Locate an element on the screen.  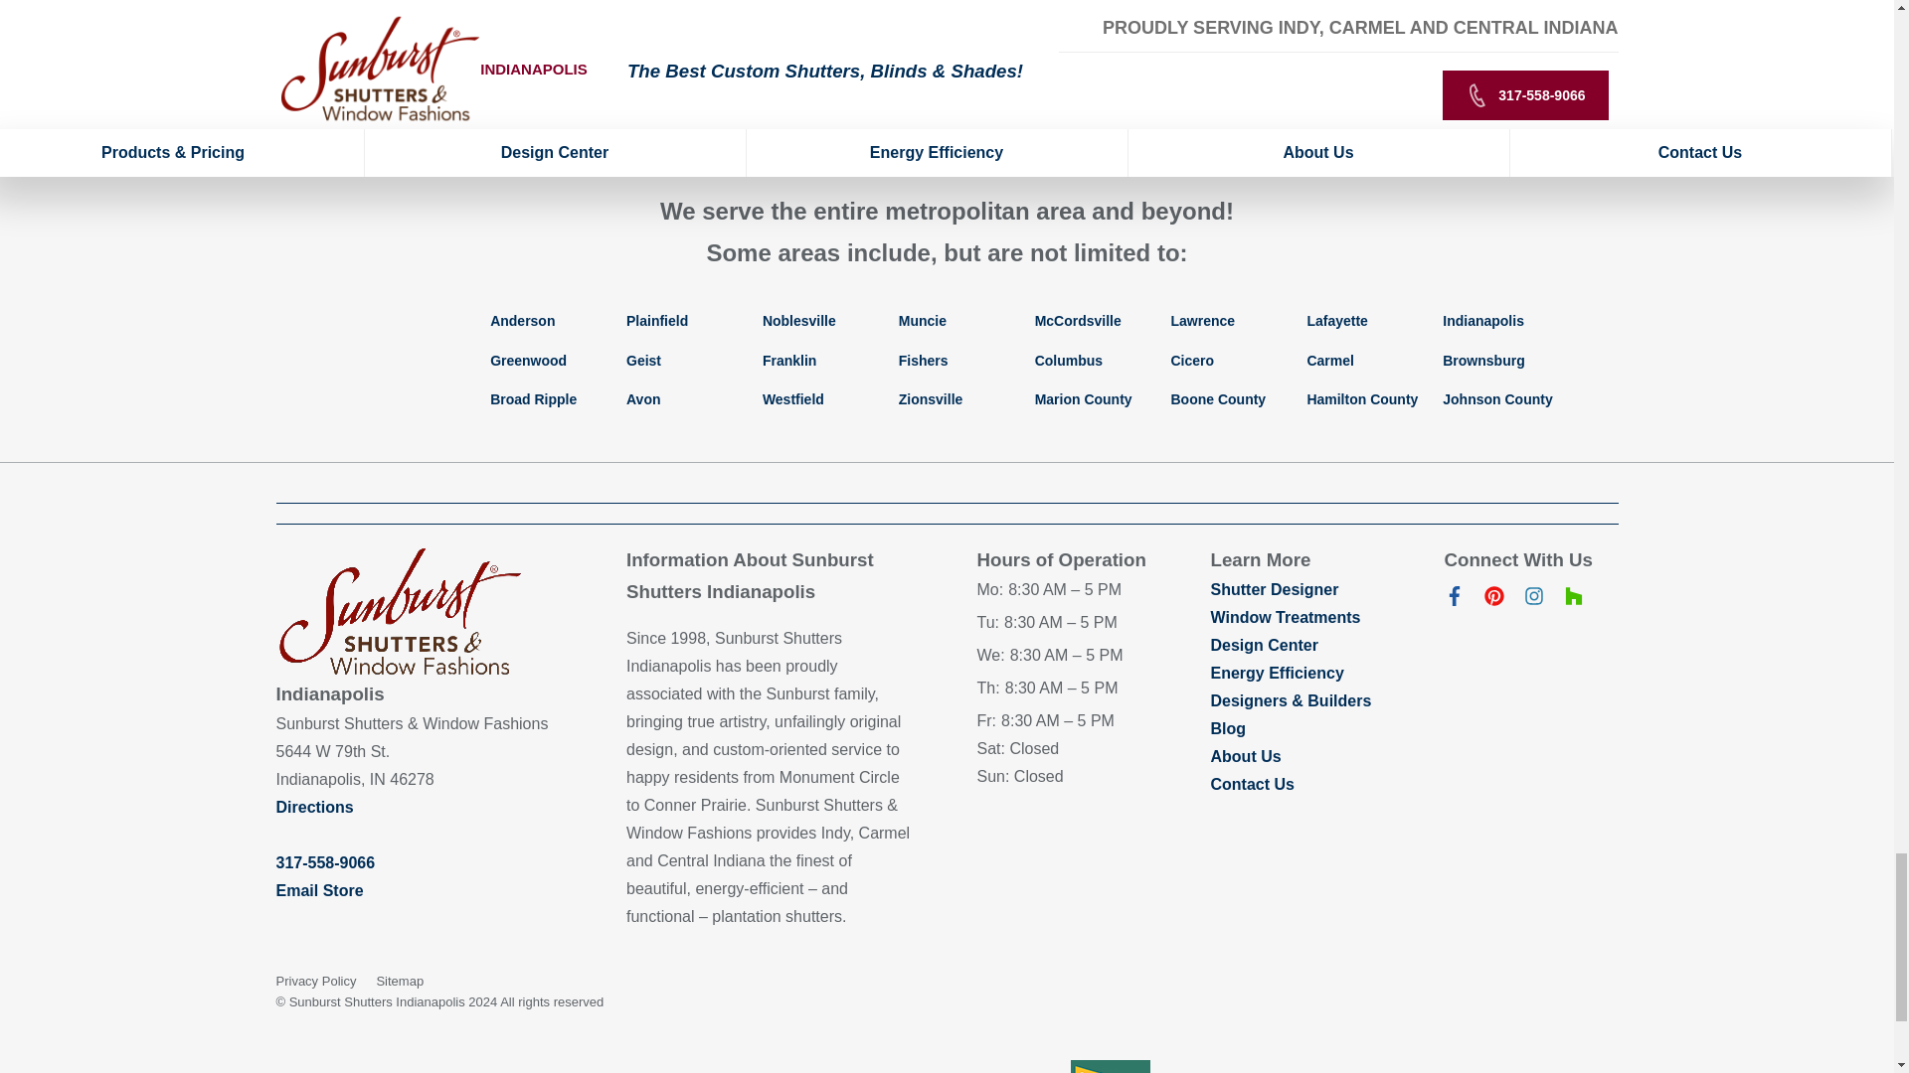
Best Of Houzz 2024 is located at coordinates (1109, 1067).